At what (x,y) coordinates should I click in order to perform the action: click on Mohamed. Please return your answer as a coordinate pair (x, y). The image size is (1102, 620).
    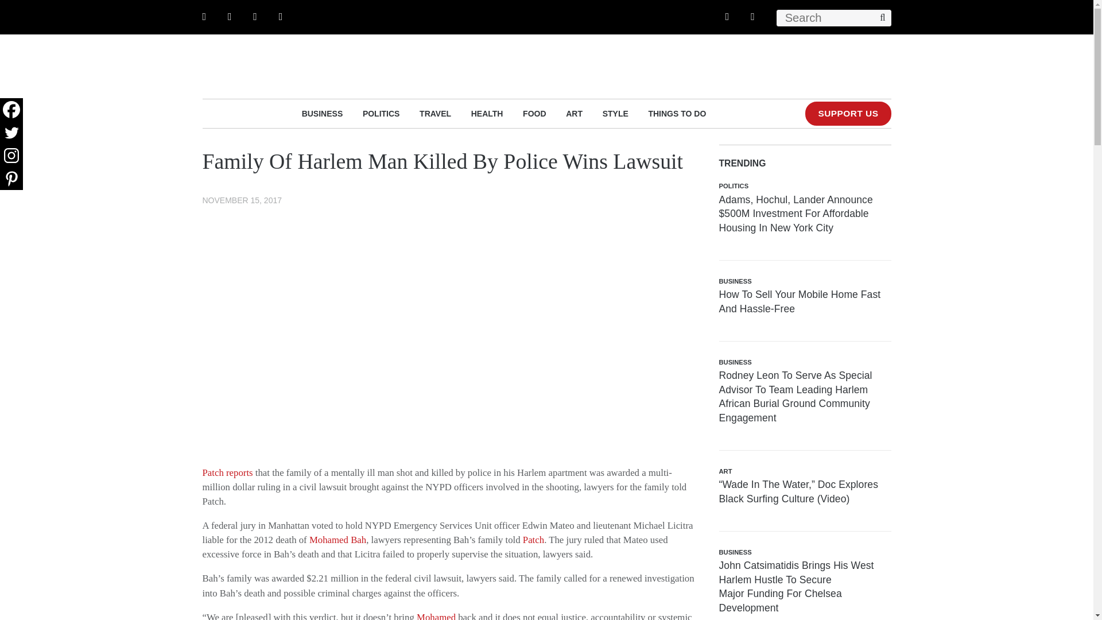
    Looking at the image, I should click on (436, 615).